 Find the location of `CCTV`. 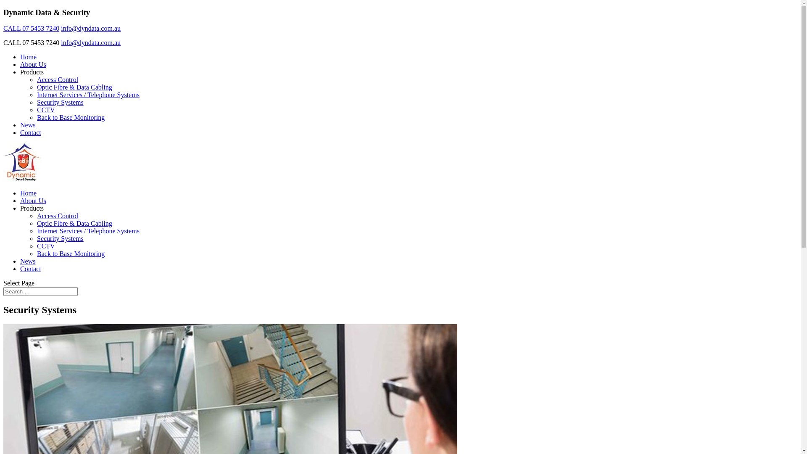

CCTV is located at coordinates (46, 246).